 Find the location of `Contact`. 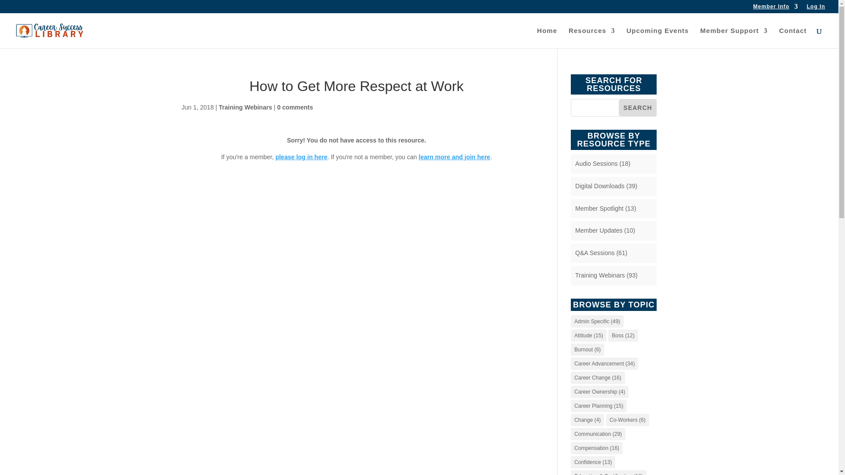

Contact is located at coordinates (793, 38).